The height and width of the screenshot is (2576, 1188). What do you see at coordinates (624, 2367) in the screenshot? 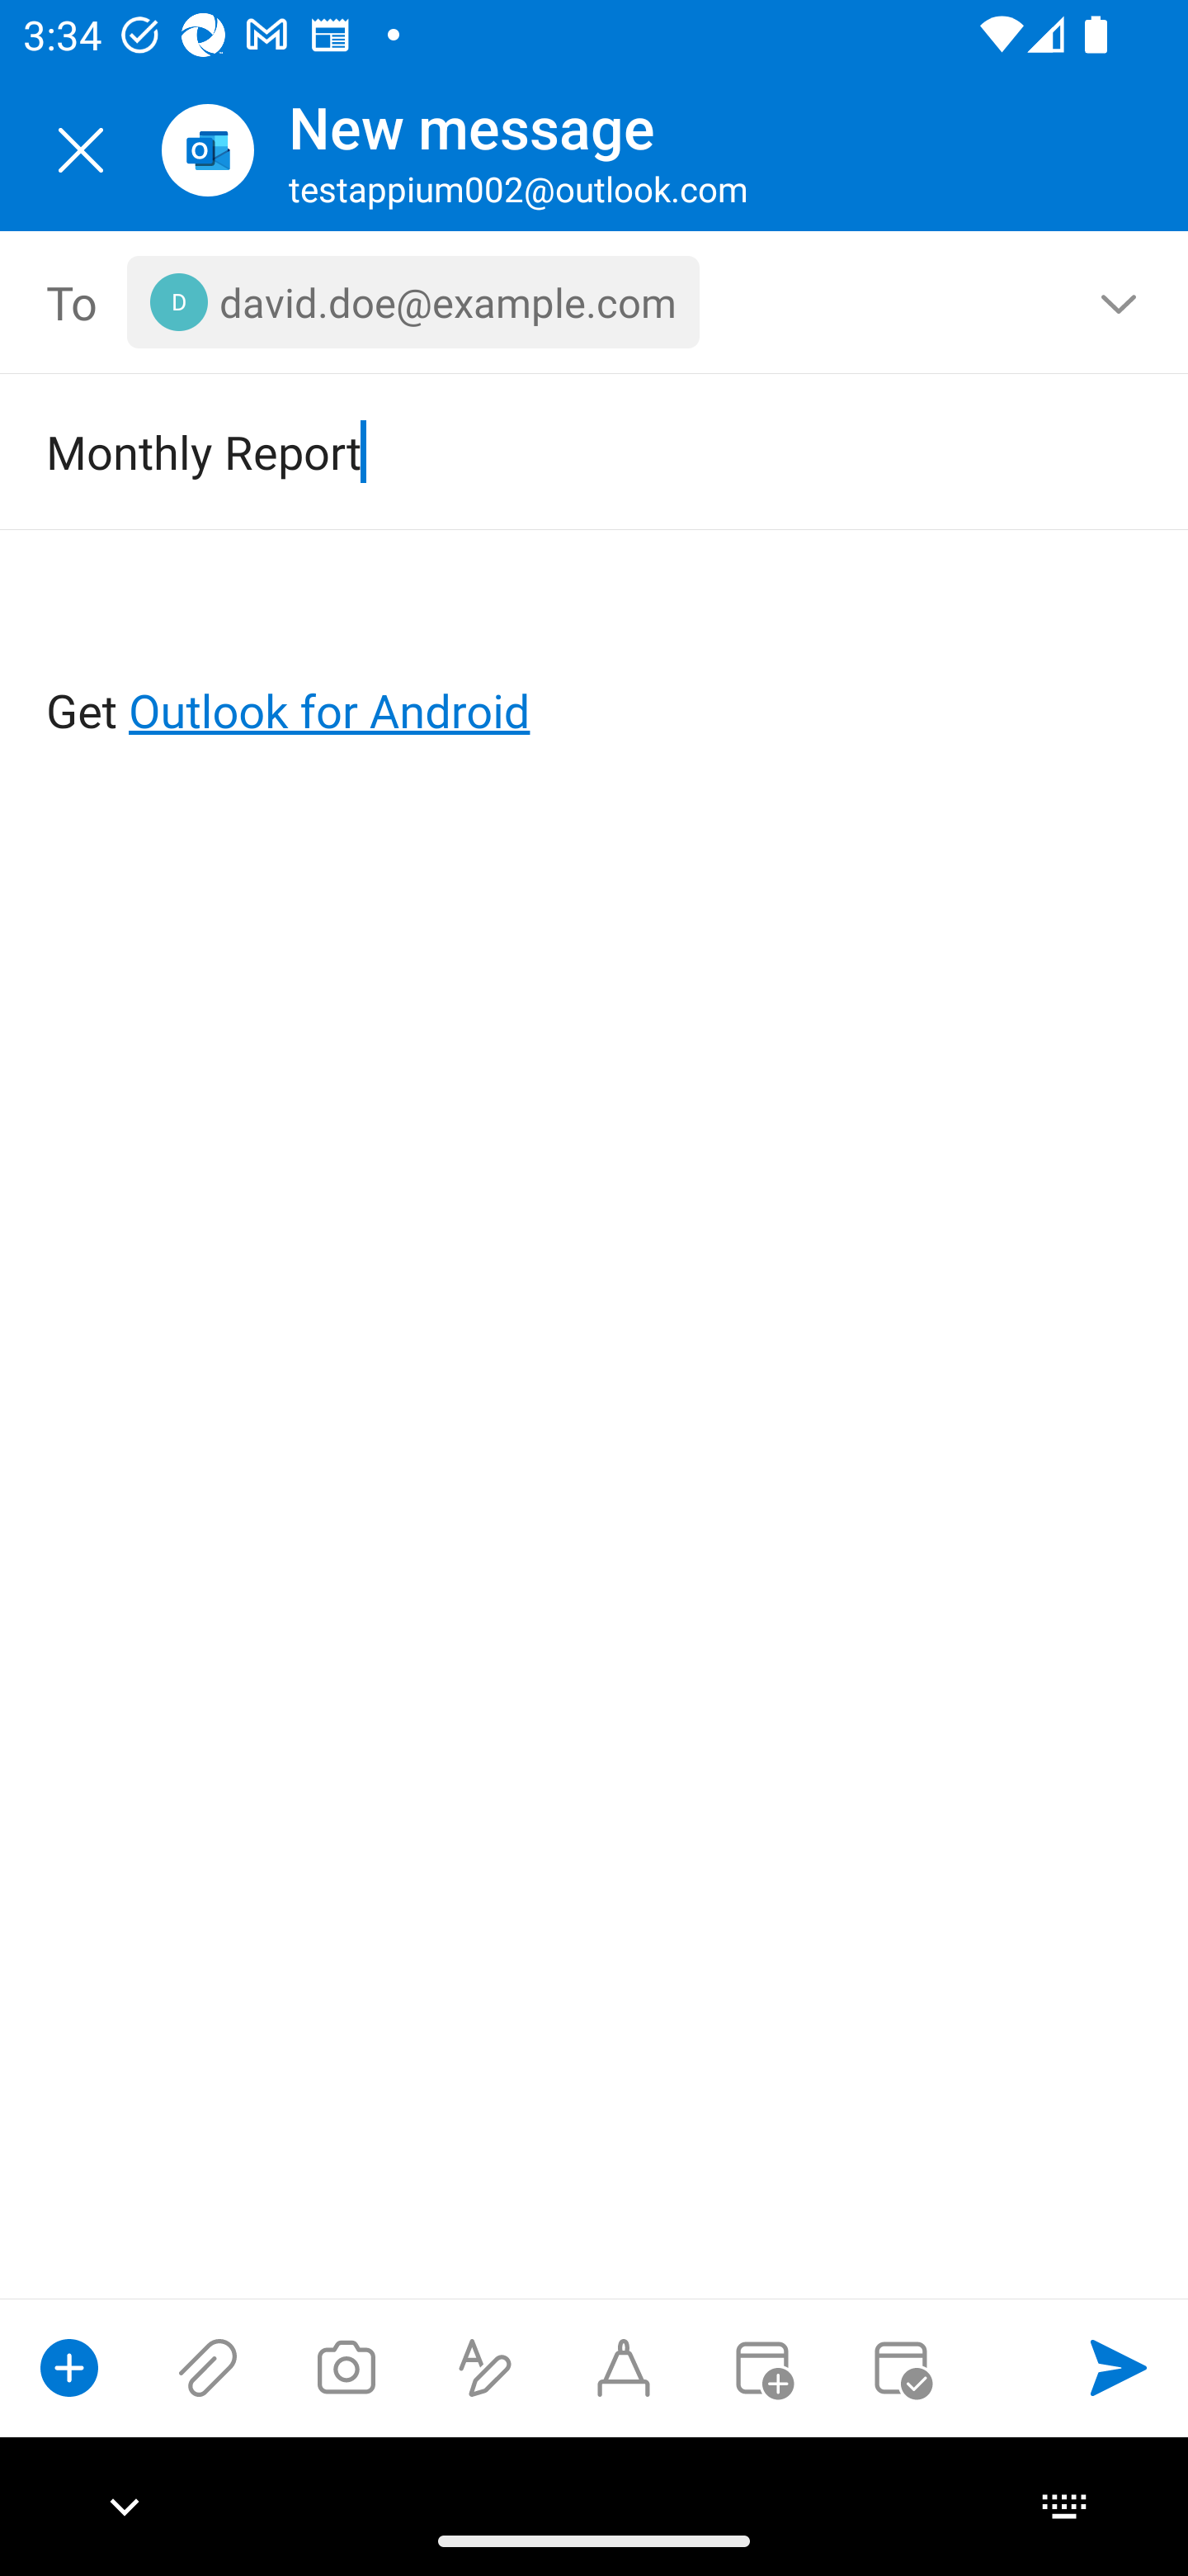
I see `Start Ink compose` at bounding box center [624, 2367].